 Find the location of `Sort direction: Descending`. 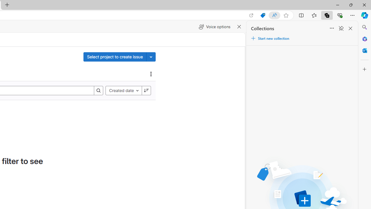

Sort direction: Descending is located at coordinates (146, 91).